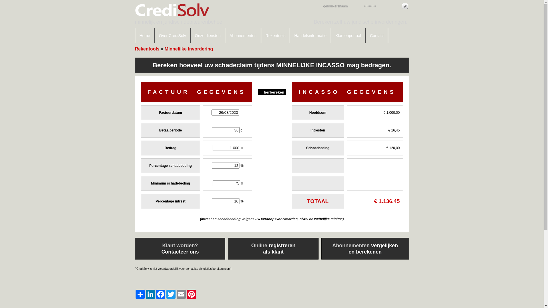 This screenshot has height=308, width=548. Describe the element at coordinates (140, 294) in the screenshot. I see `Share` at that location.